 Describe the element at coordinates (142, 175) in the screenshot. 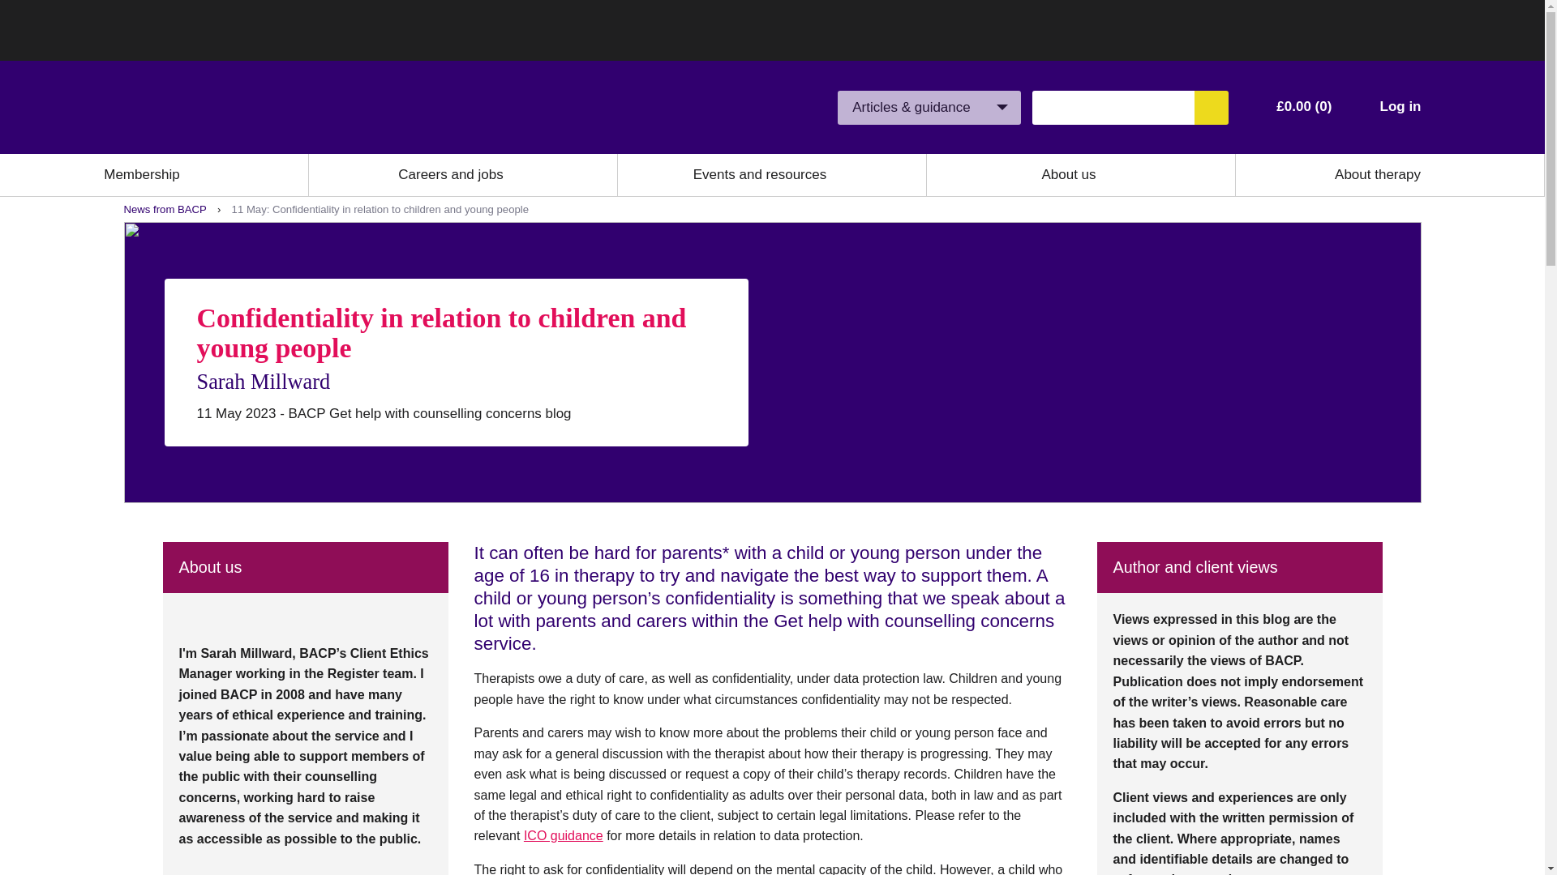

I see `Membership` at that location.